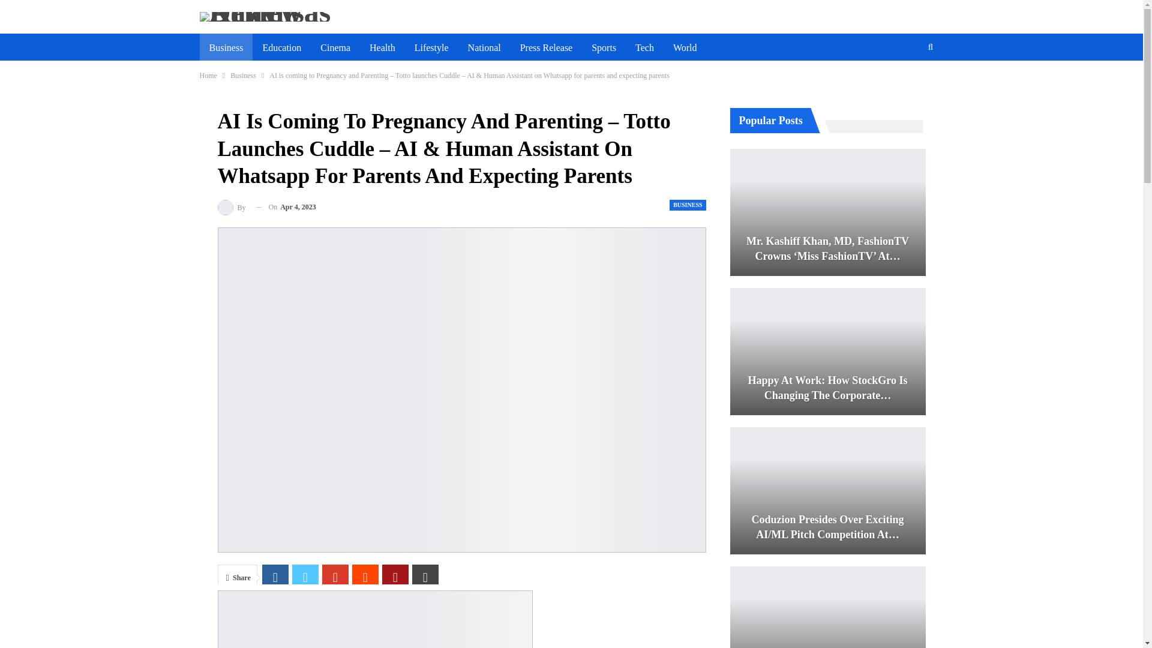  Describe the element at coordinates (281, 48) in the screenshot. I see `Education` at that location.